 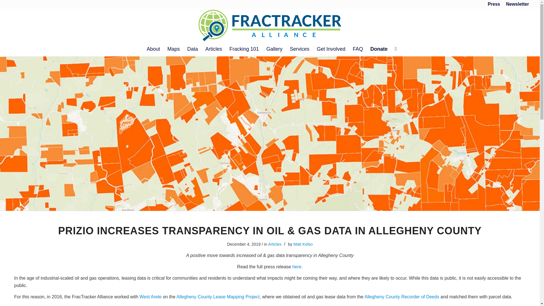 What do you see at coordinates (303, 244) in the screenshot?
I see `Posts by Kyle Ferrar, MPH` at bounding box center [303, 244].